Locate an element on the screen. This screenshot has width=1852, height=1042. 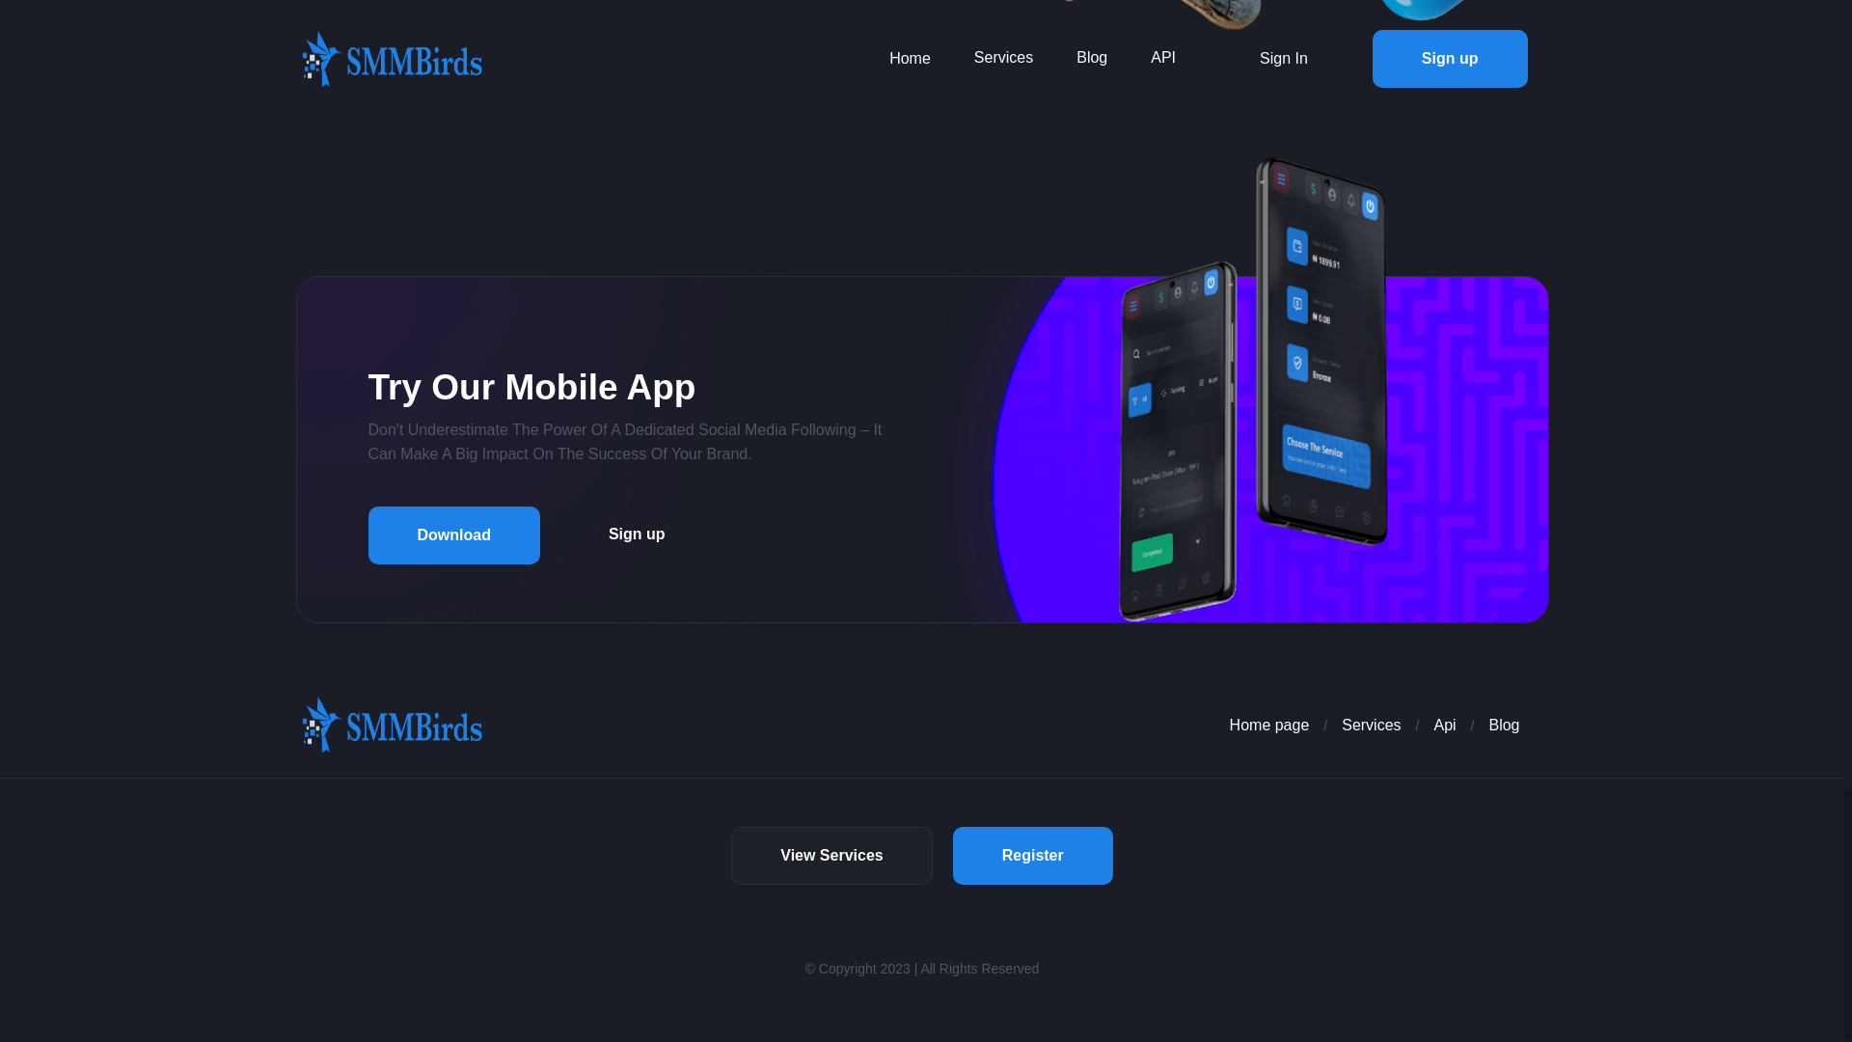
SMMBirds is located at coordinates (392, 724).